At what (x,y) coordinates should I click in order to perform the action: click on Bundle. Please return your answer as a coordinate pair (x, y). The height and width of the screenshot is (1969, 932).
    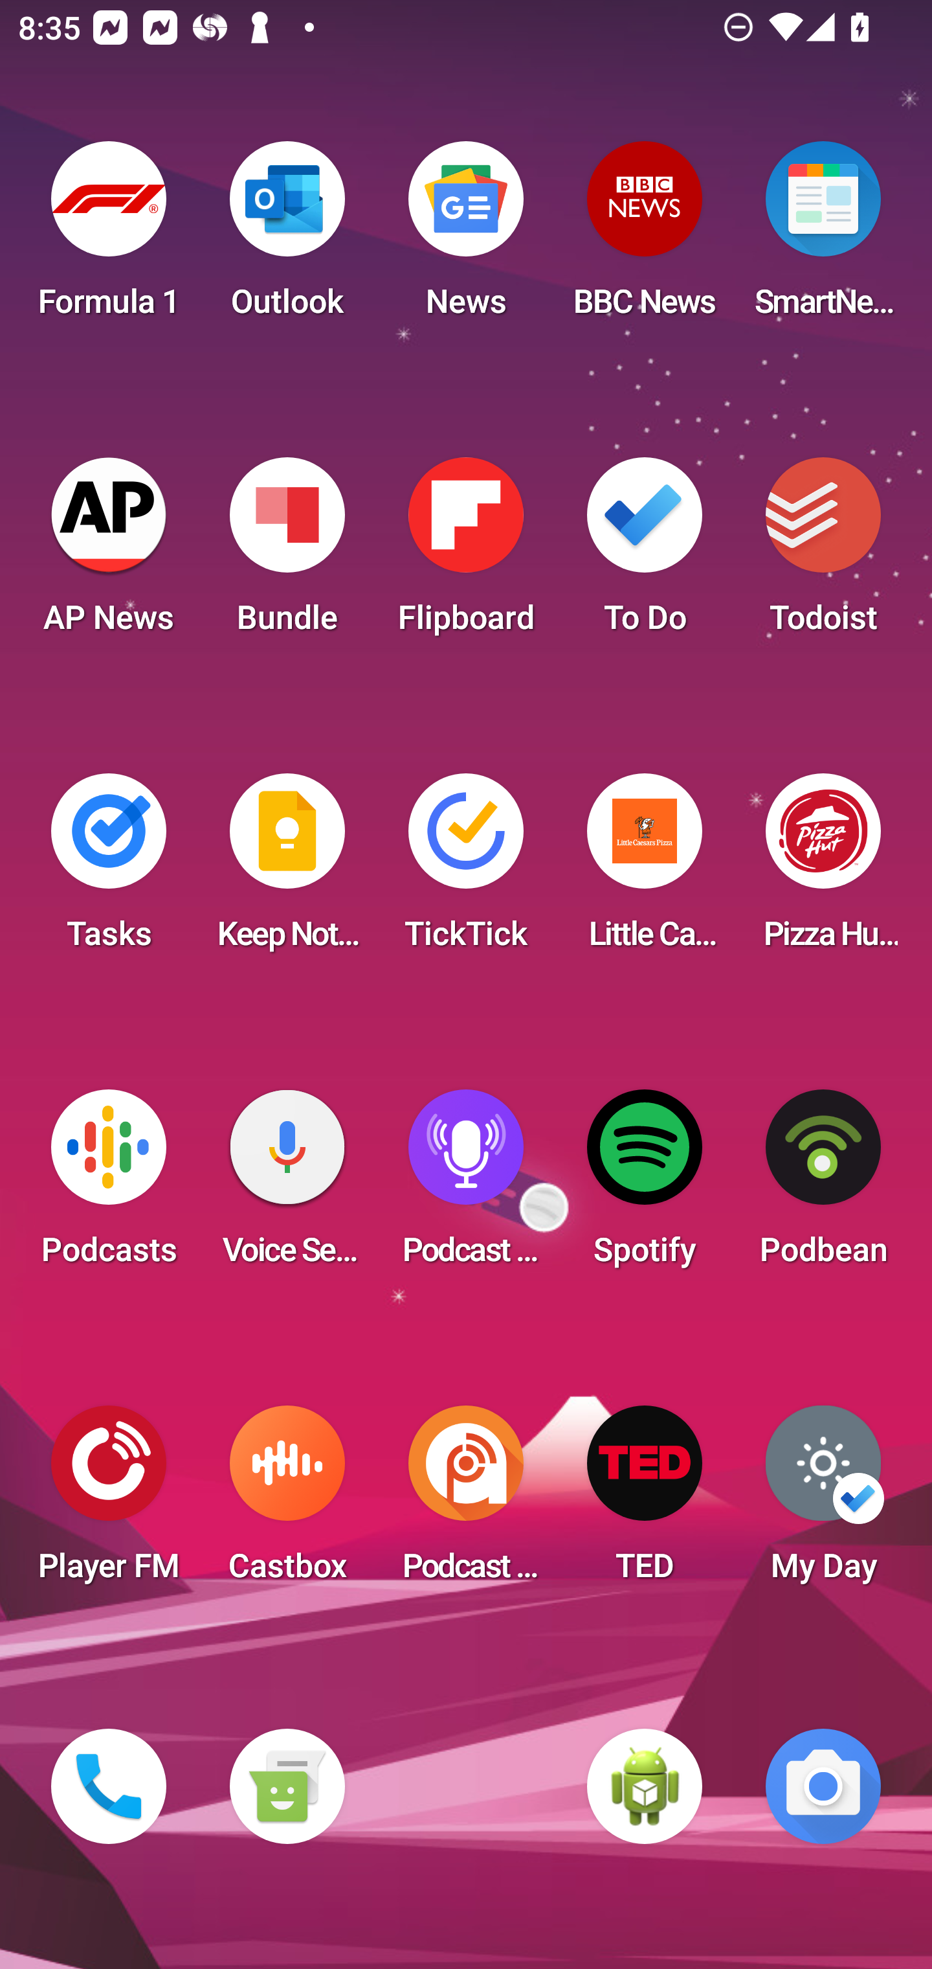
    Looking at the image, I should click on (287, 553).